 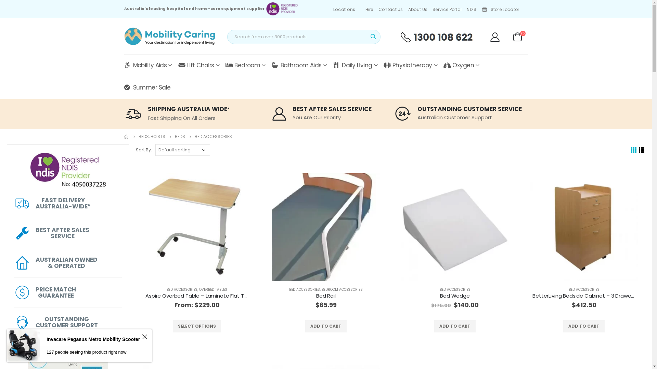 I want to click on Store Locator, so click(x=502, y=10).